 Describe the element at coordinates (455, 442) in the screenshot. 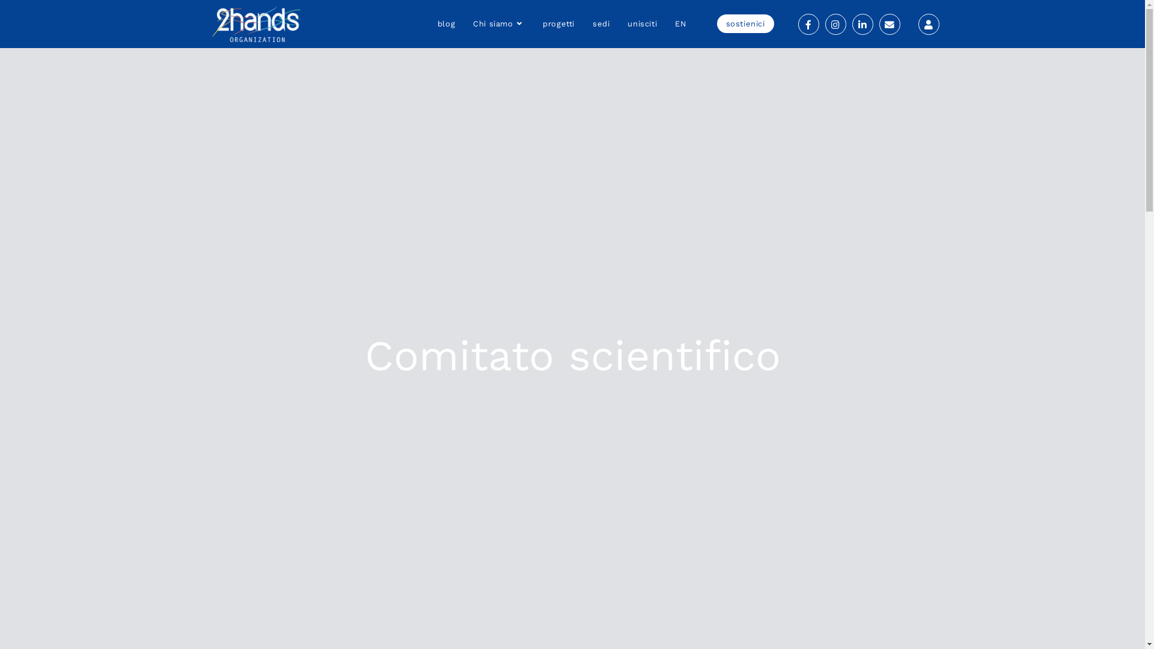

I see `LA FEBBRE DEGLI OCEANI` at that location.